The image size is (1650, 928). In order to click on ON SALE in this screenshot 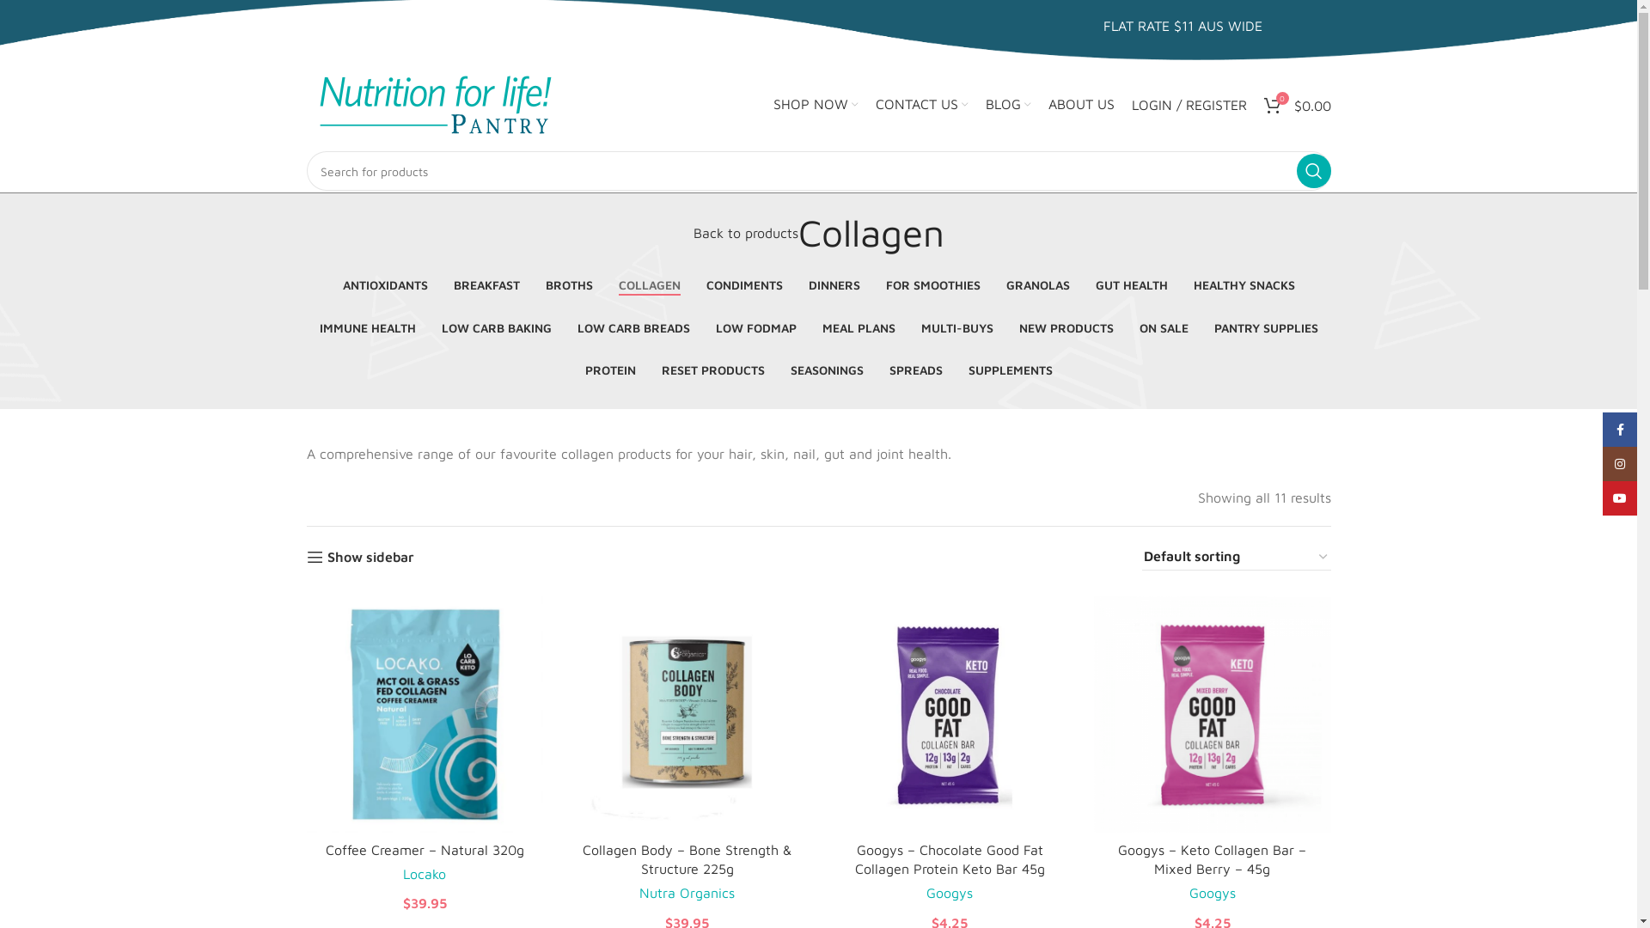, I will do `click(1164, 328)`.